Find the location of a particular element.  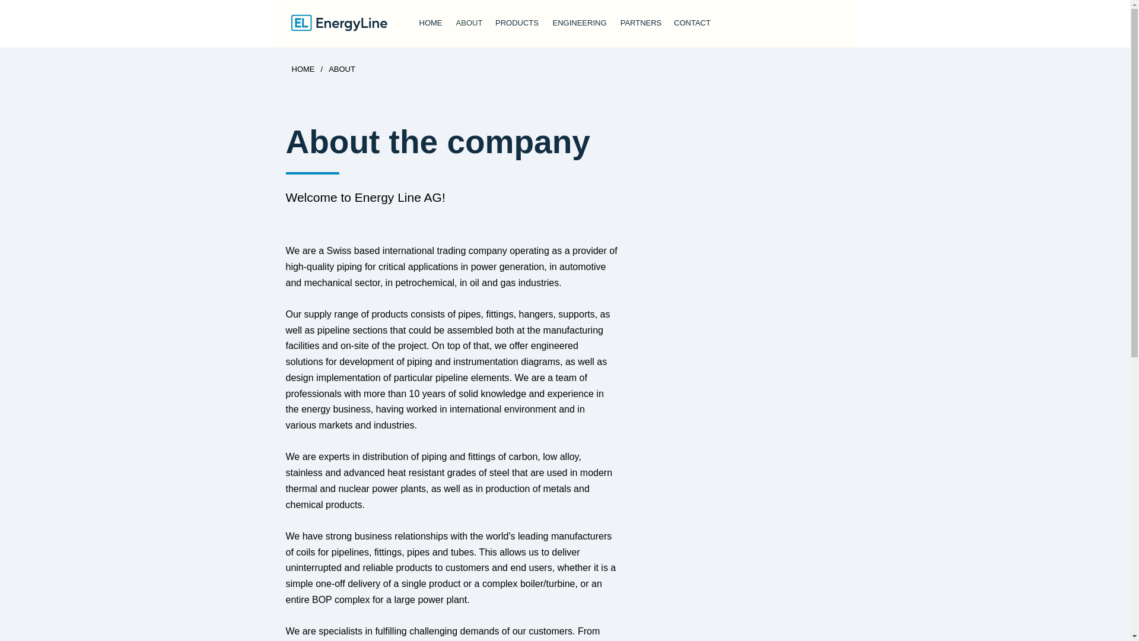

ABOUT is located at coordinates (470, 23).